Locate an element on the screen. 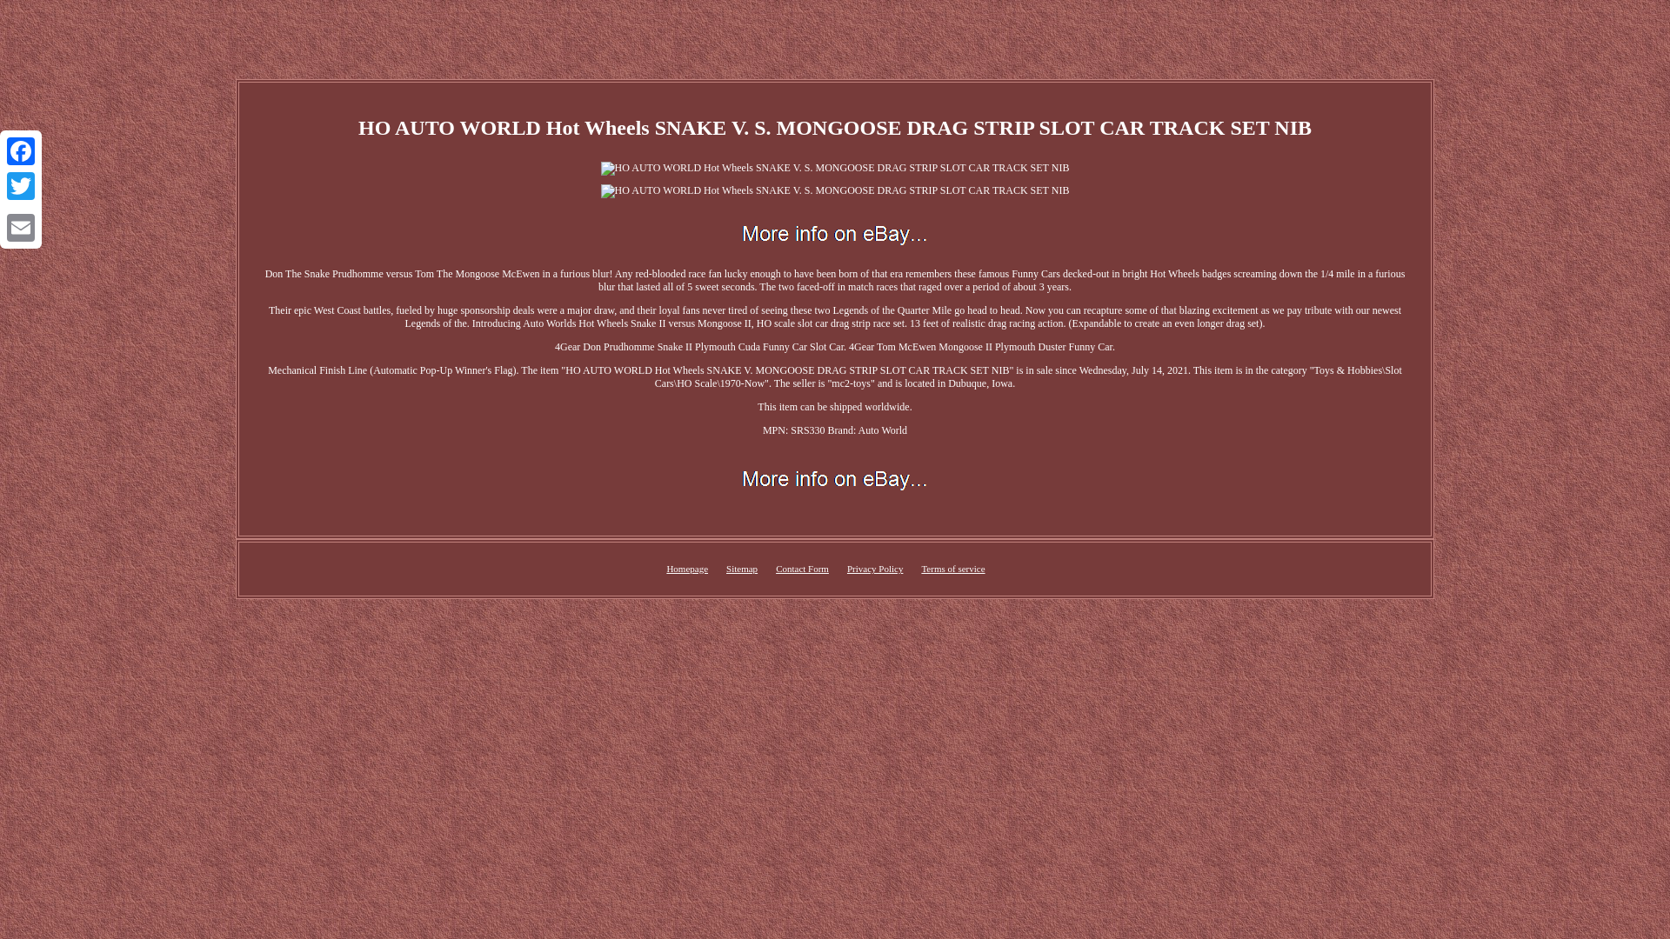  Email is located at coordinates (21, 227).